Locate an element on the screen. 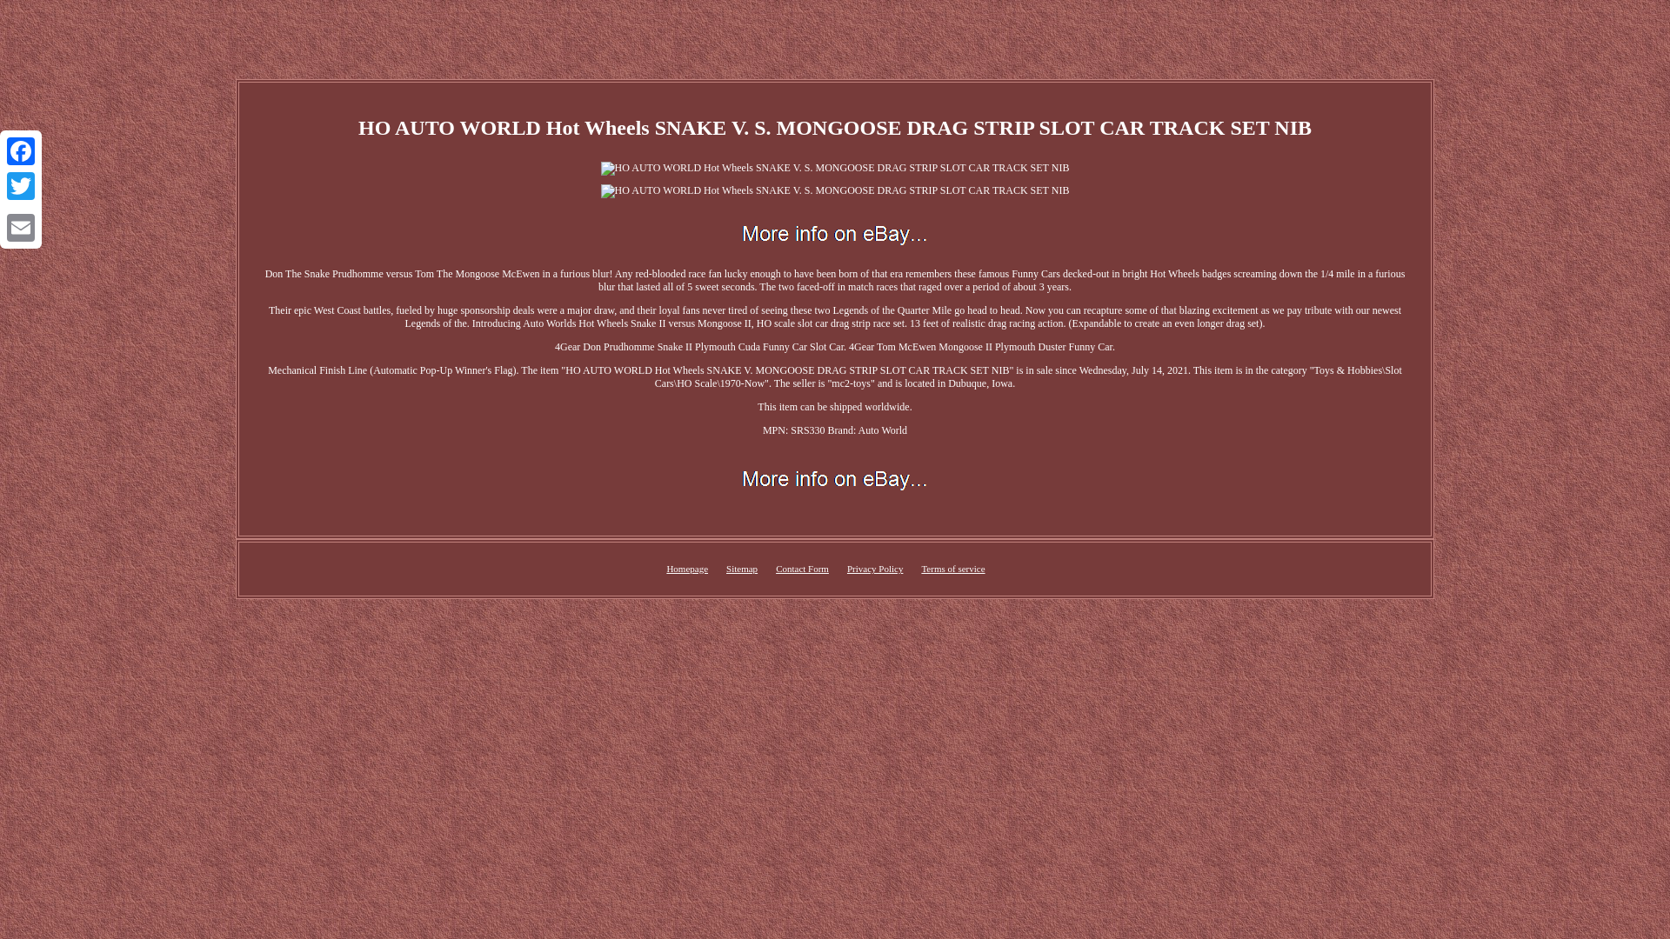  Email is located at coordinates (21, 227).